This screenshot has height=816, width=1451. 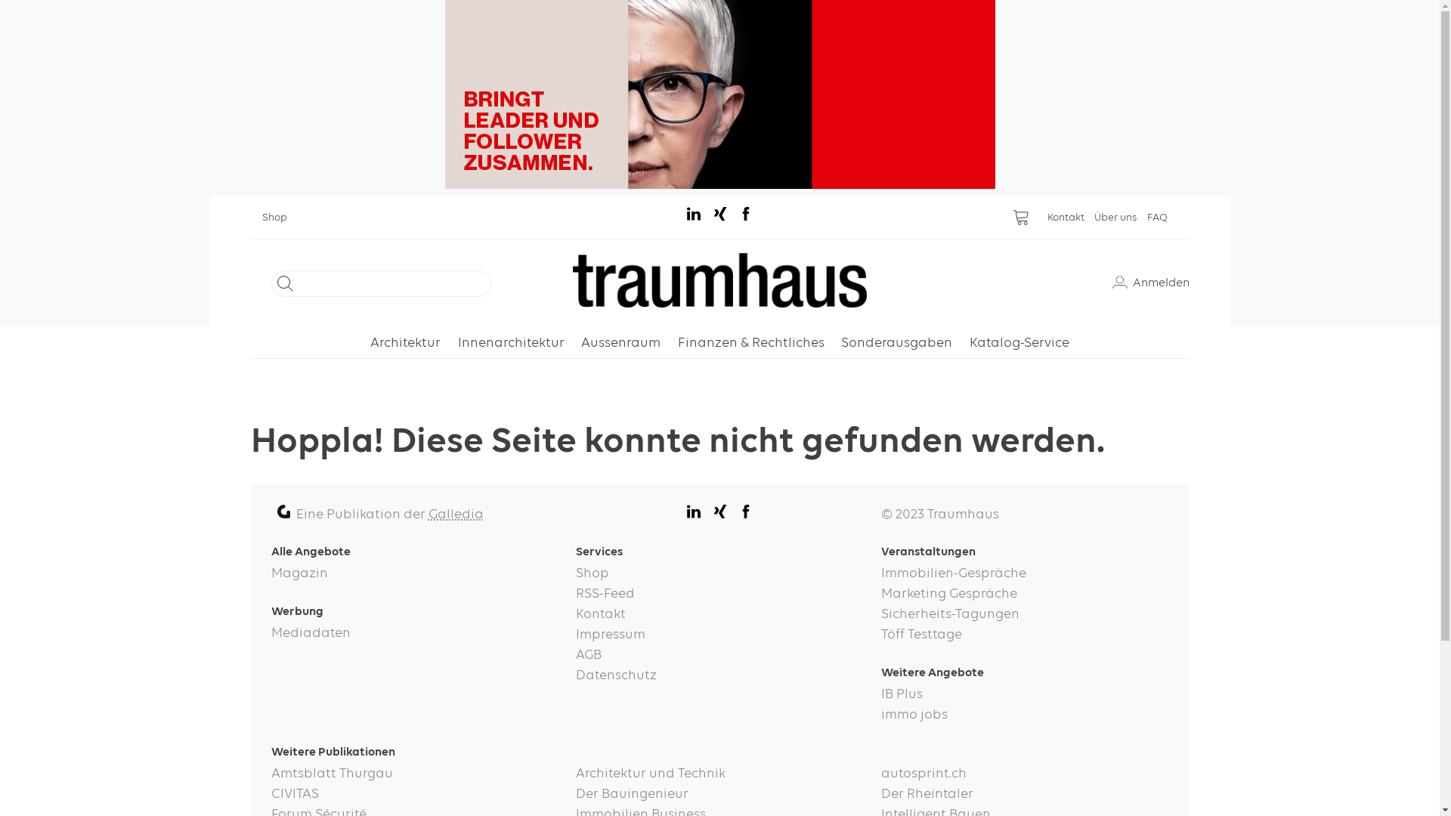 I want to click on immo jobs, so click(x=1025, y=715).